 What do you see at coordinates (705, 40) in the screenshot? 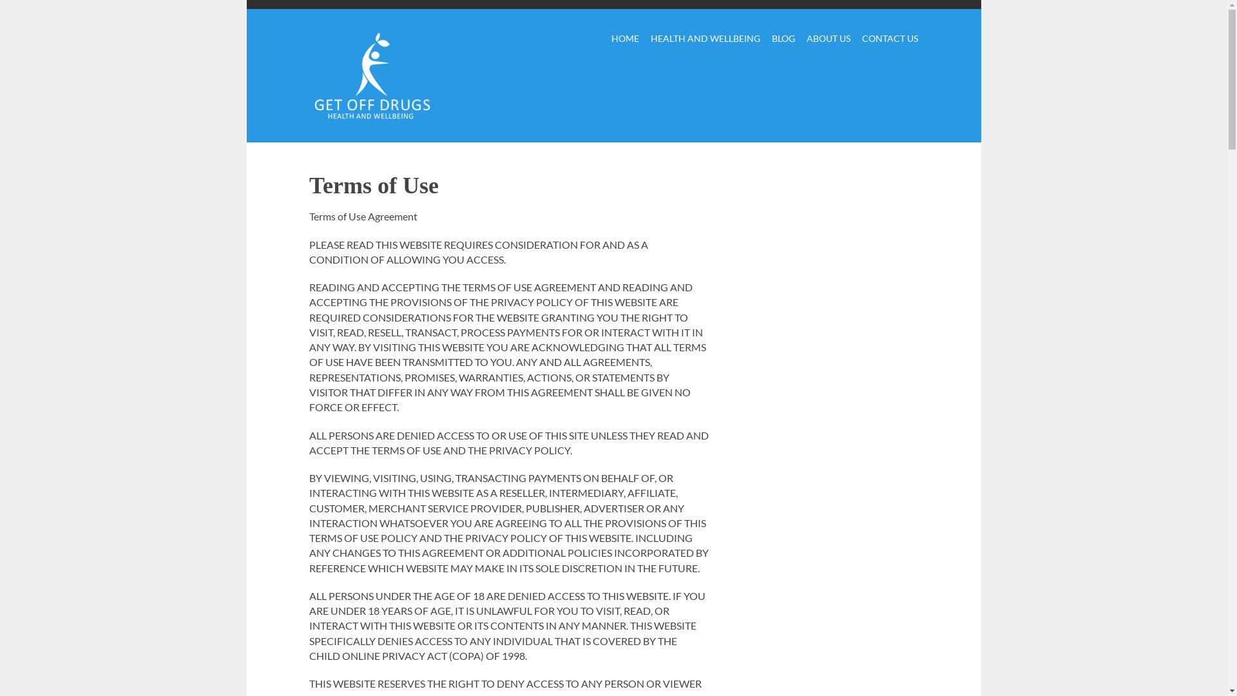
I see `HEALTH AND WELLBEING` at bounding box center [705, 40].